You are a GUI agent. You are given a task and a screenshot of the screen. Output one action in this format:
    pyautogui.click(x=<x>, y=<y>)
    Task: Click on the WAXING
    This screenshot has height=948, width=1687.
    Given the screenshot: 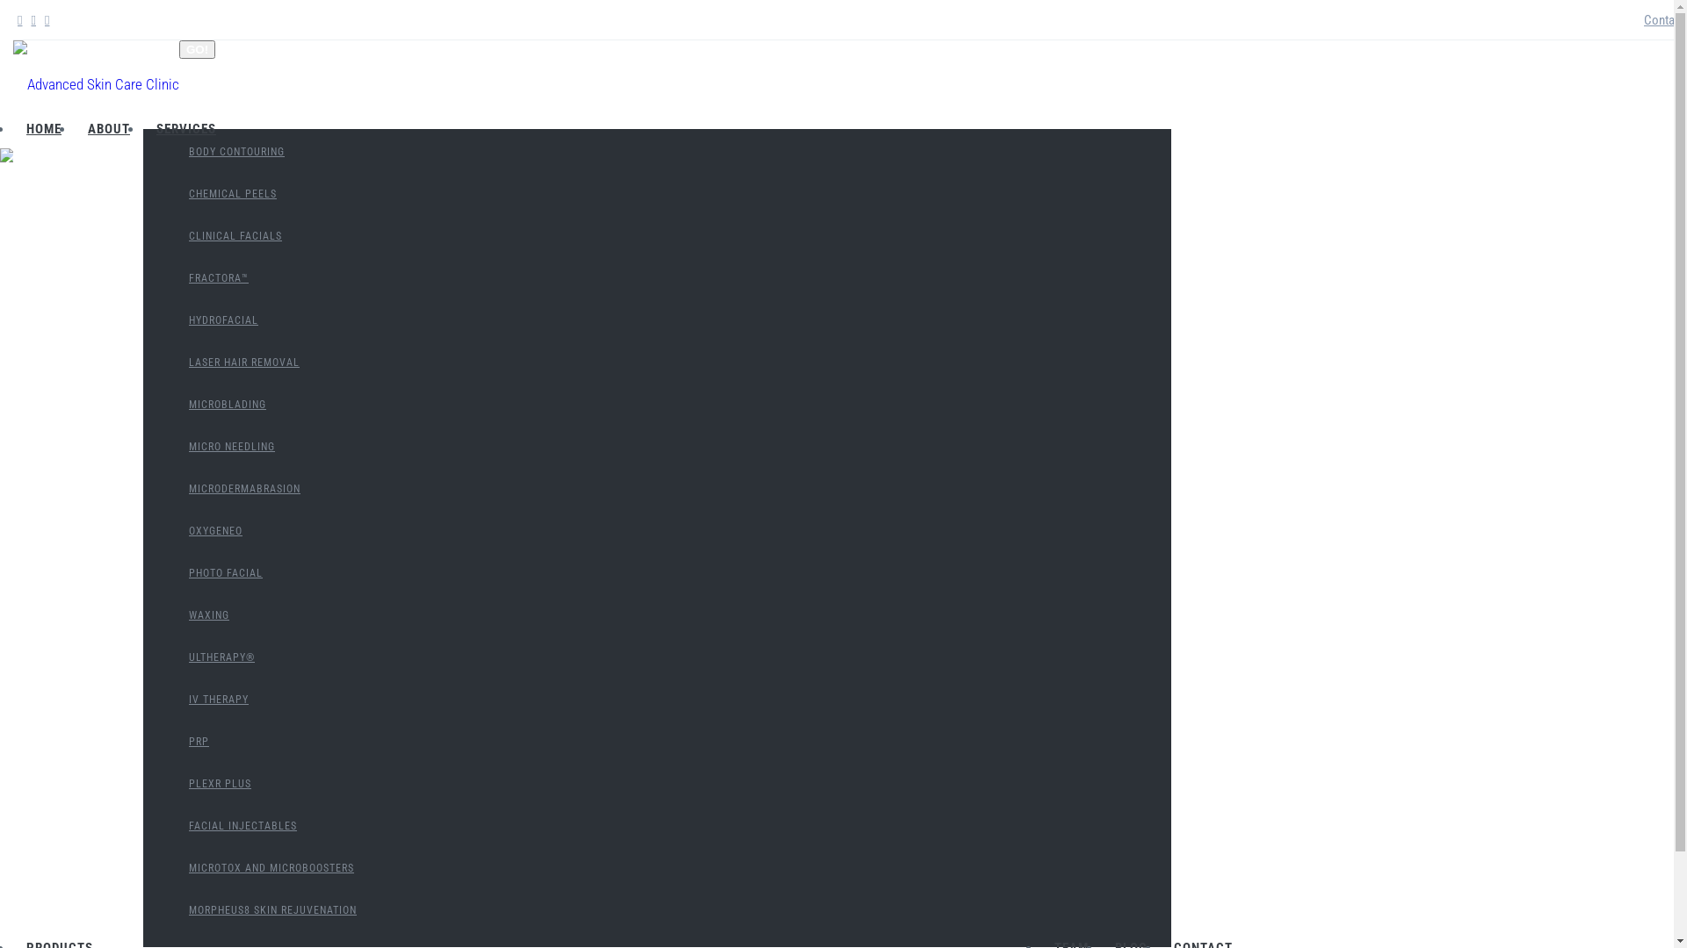 What is the action you would take?
    pyautogui.click(x=209, y=615)
    